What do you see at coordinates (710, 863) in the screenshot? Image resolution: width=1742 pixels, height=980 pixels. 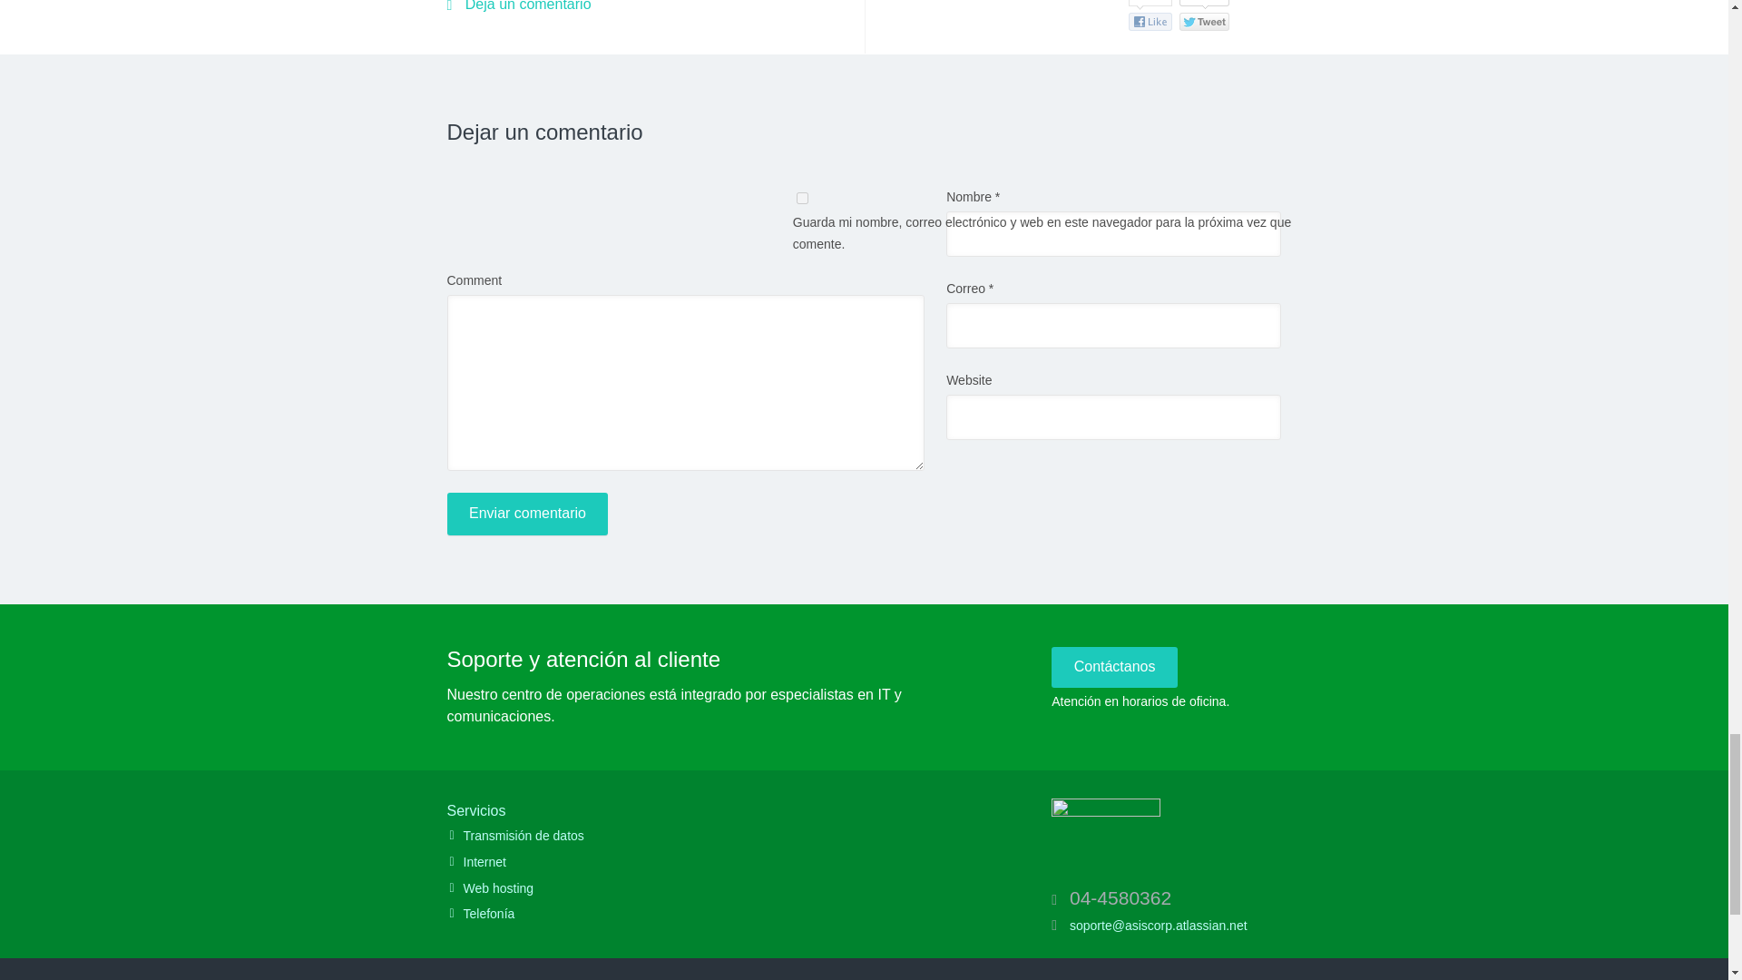 I see `Internet` at bounding box center [710, 863].